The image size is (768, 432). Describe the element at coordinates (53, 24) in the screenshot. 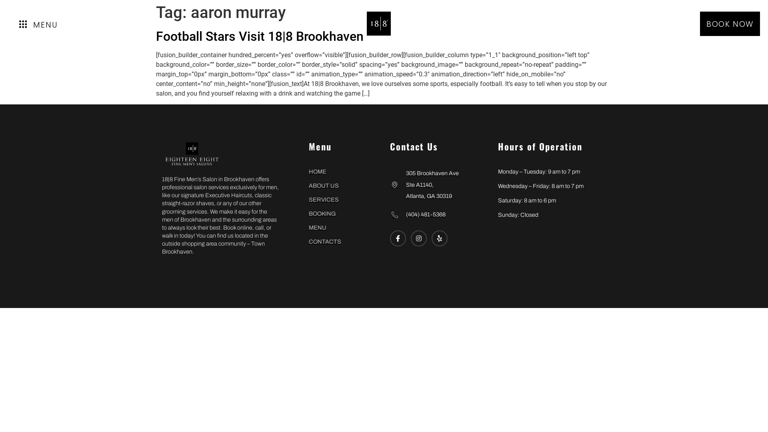

I see `MENU` at that location.